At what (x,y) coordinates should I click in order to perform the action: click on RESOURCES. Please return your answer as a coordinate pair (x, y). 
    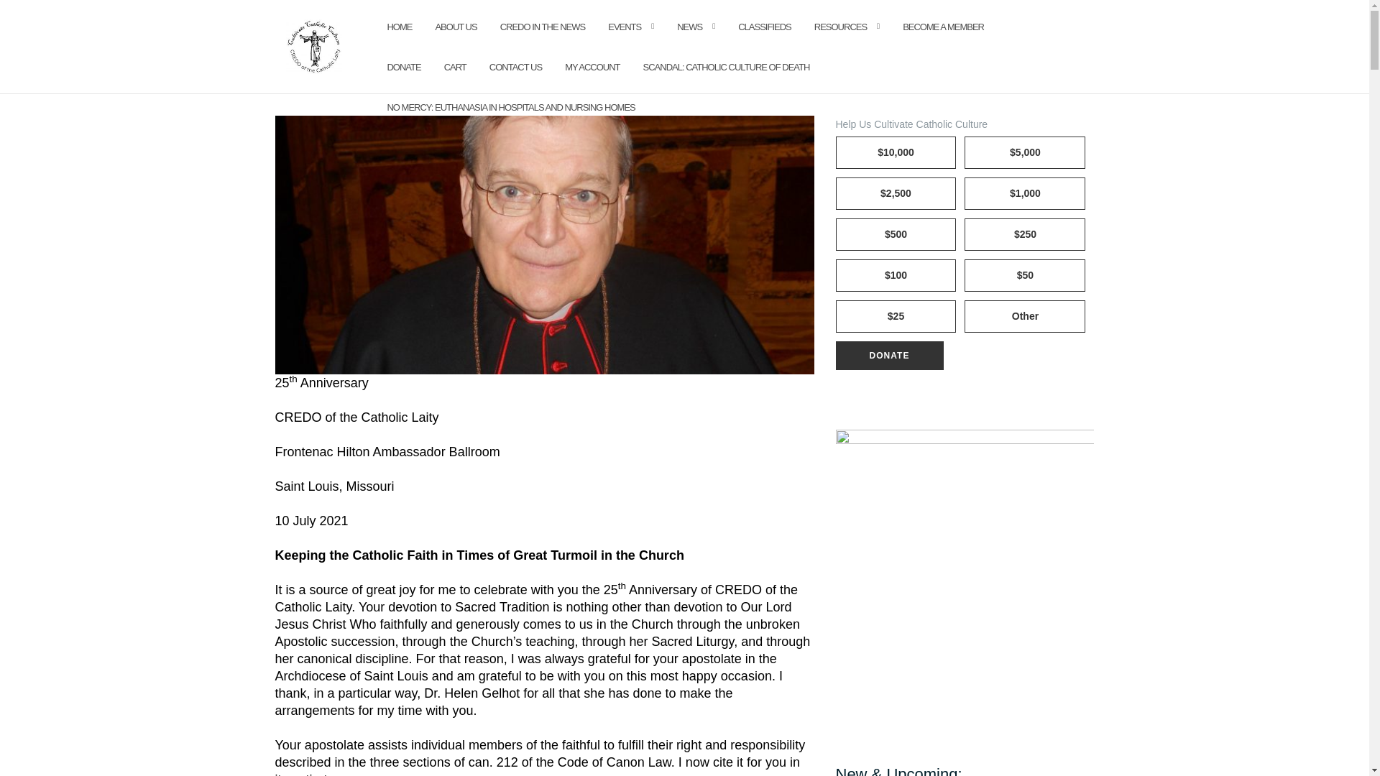
    Looking at the image, I should click on (839, 27).